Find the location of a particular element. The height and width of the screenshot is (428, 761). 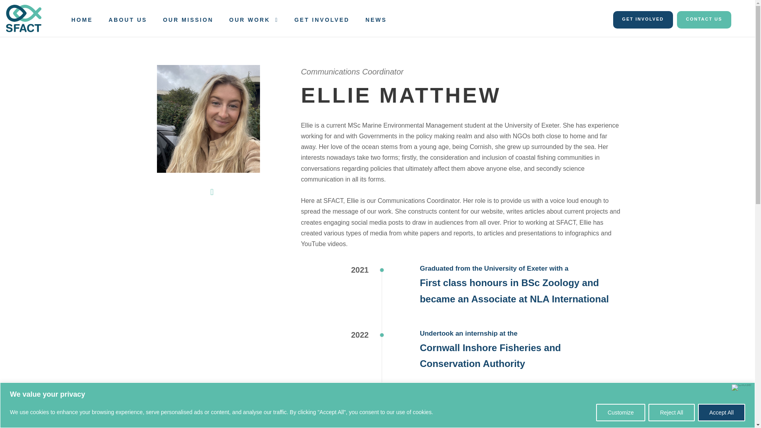

Accept All is located at coordinates (721, 412).